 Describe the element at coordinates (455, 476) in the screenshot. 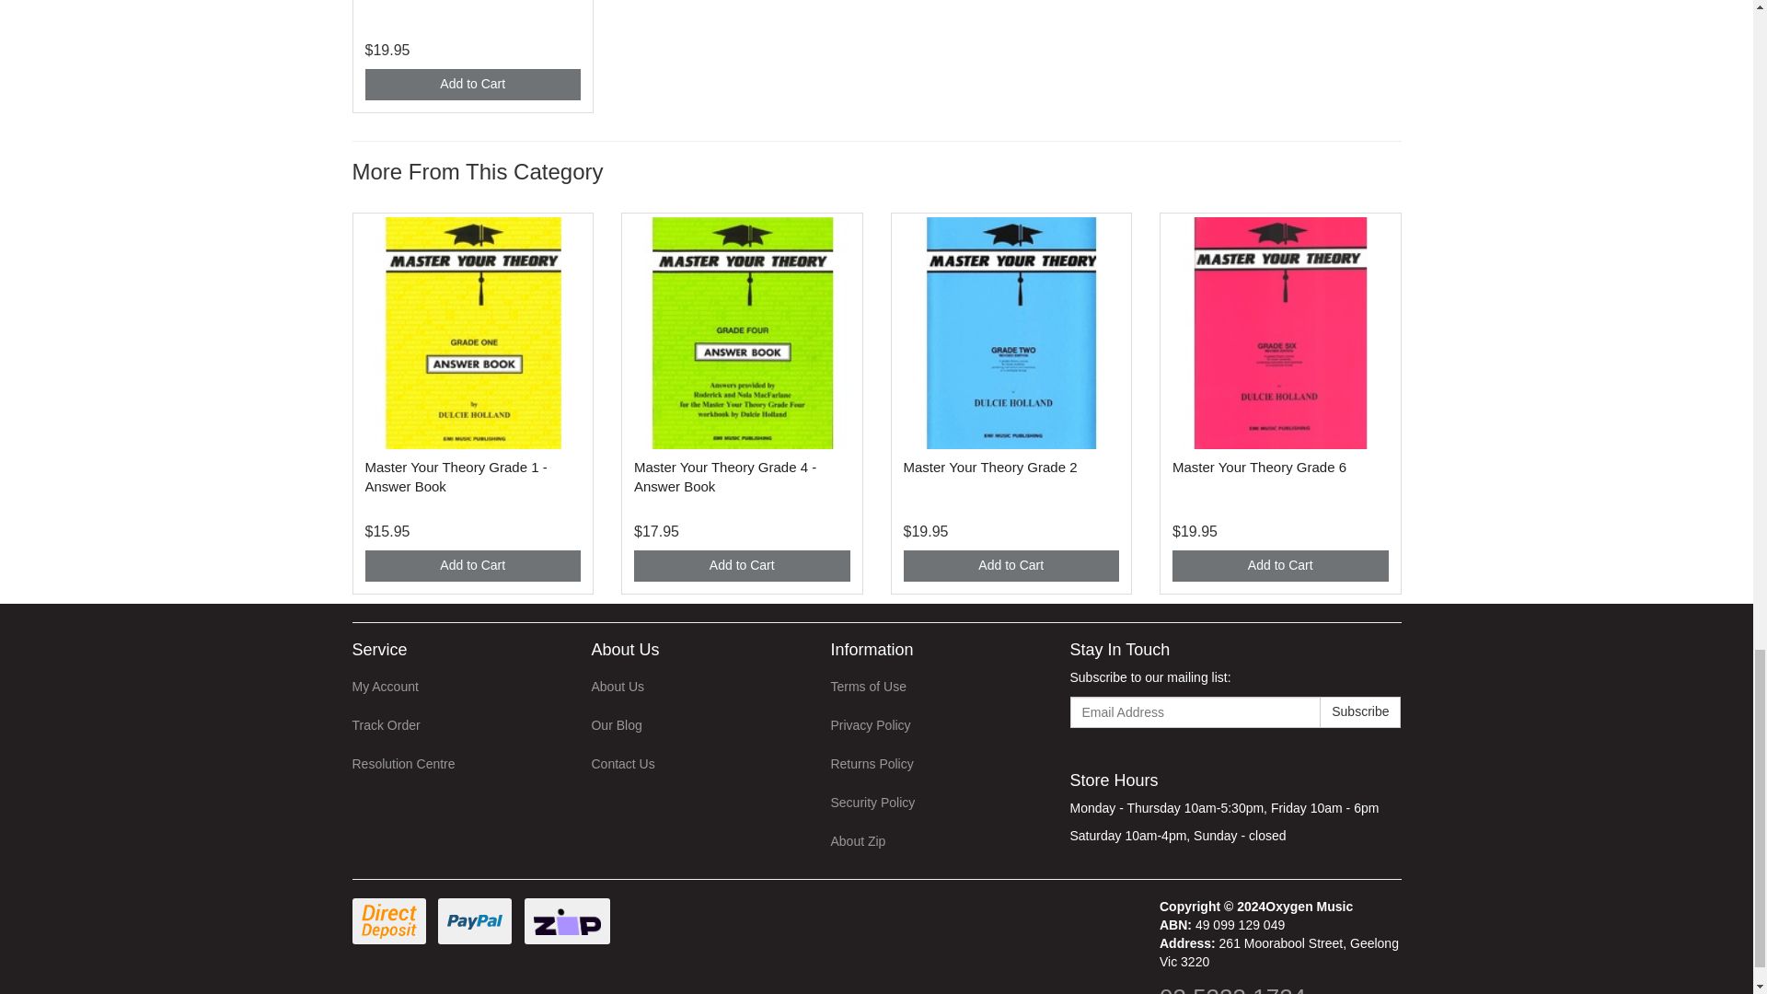

I see `Master Your Theory Grade 1 - Answer Book` at that location.